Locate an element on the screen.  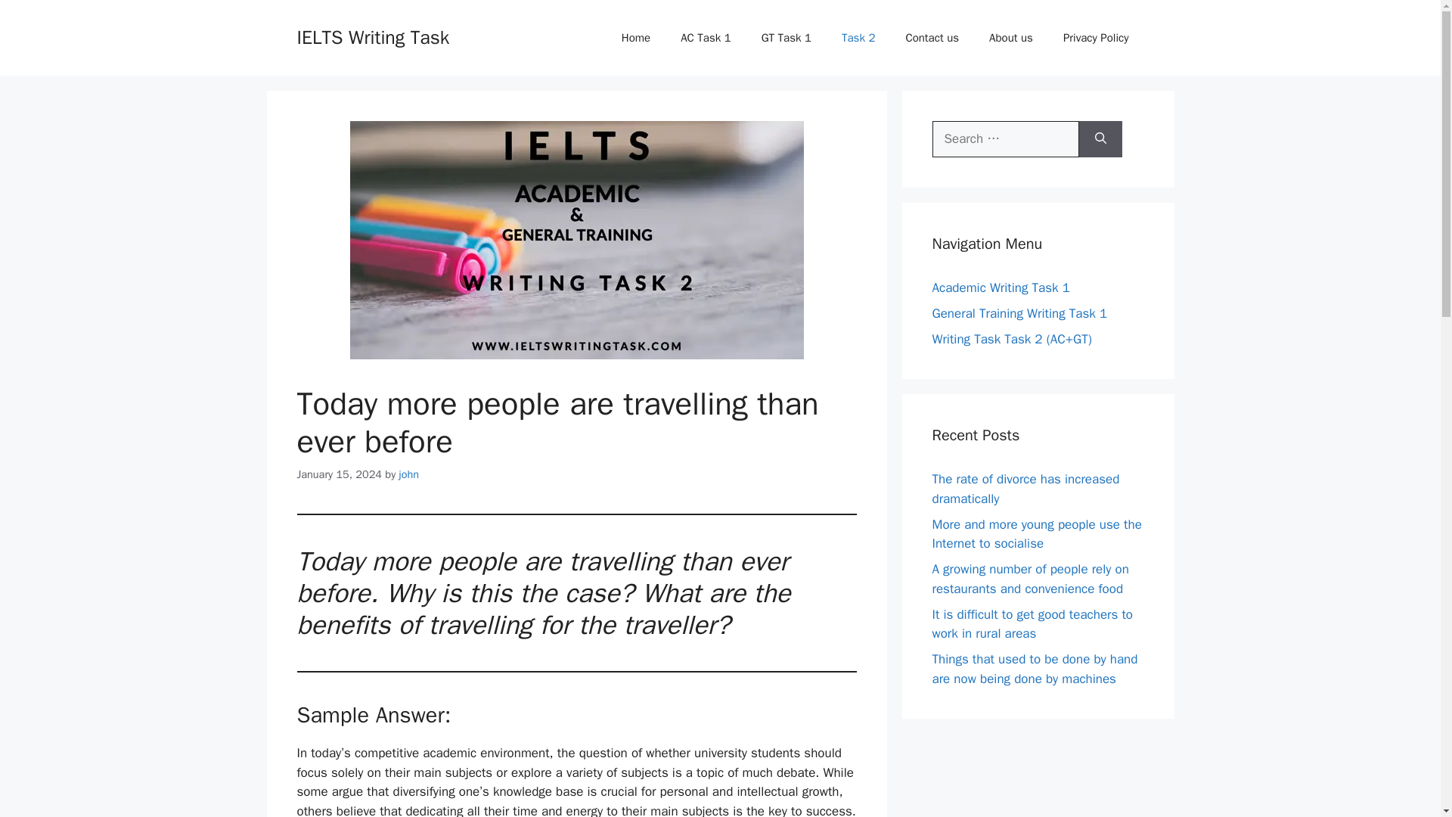
john is located at coordinates (409, 474).